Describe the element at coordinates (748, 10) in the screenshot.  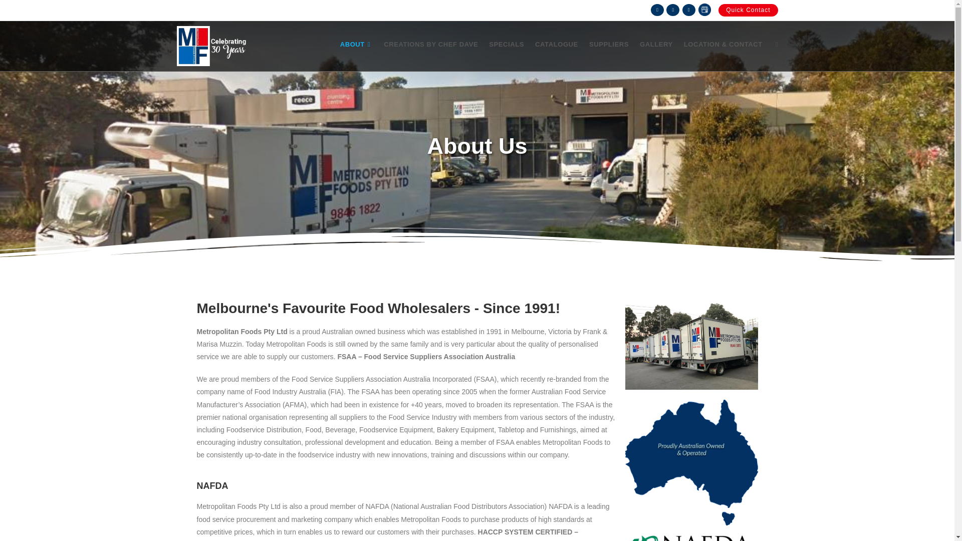
I see `Quick Contact` at that location.